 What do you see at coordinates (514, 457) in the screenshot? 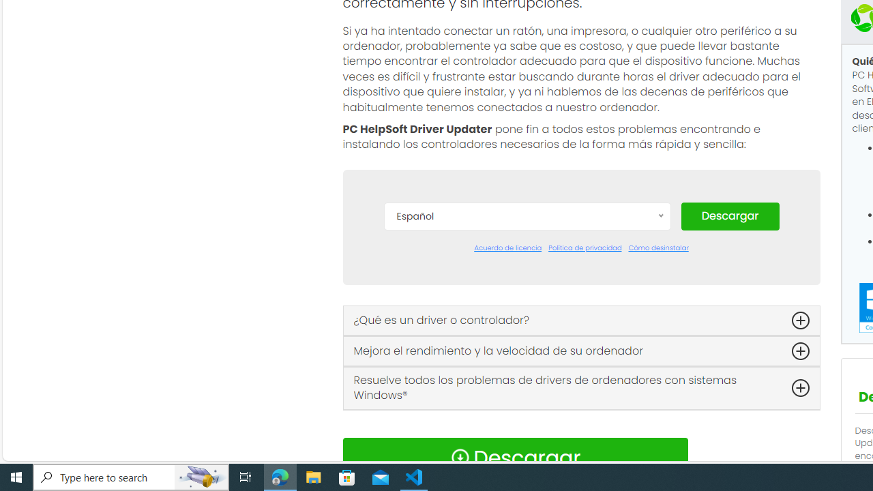
I see `Download Icon Descargar` at bounding box center [514, 457].